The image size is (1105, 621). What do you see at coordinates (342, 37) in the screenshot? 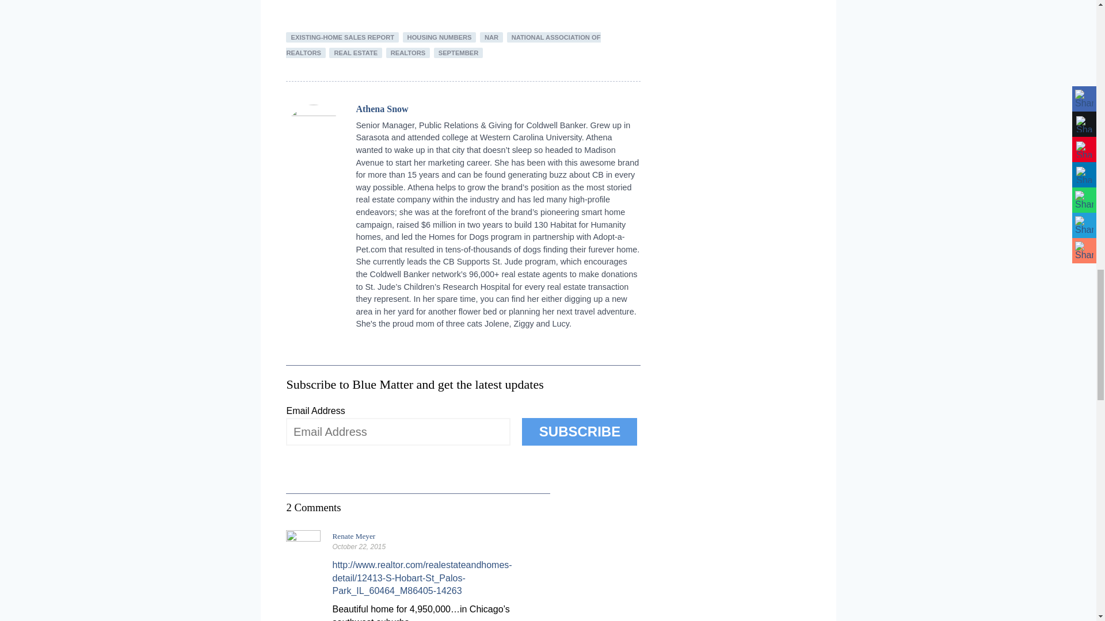
I see `EXISTING-HOME SALES REPORT` at bounding box center [342, 37].